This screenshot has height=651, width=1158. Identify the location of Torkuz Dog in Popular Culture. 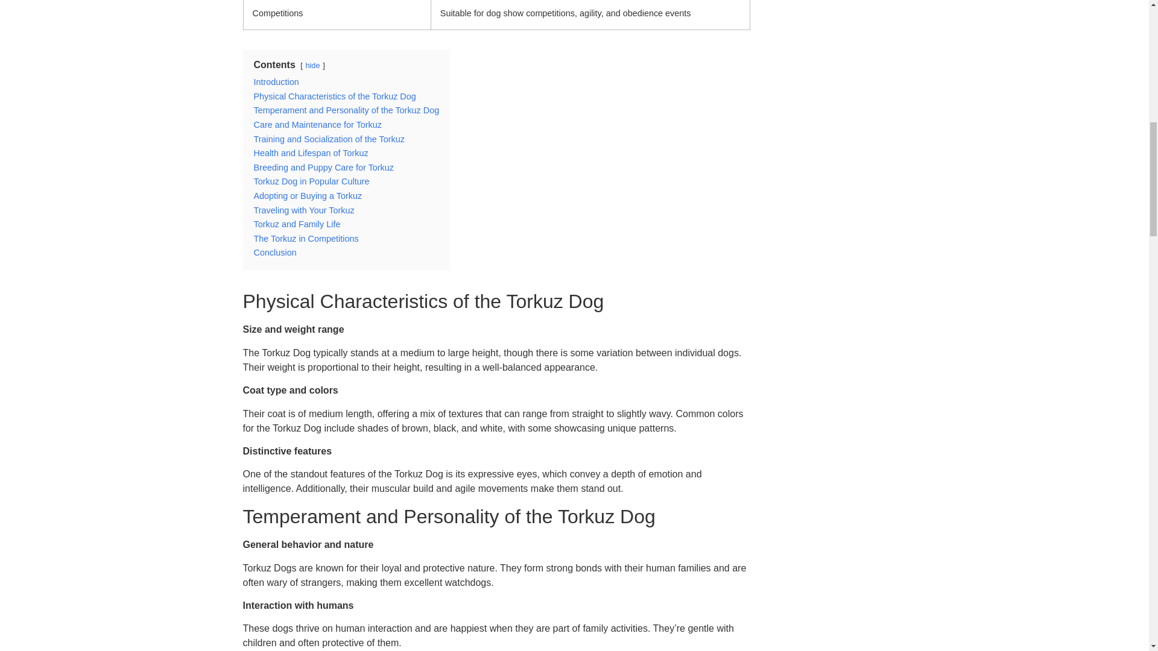
(311, 181).